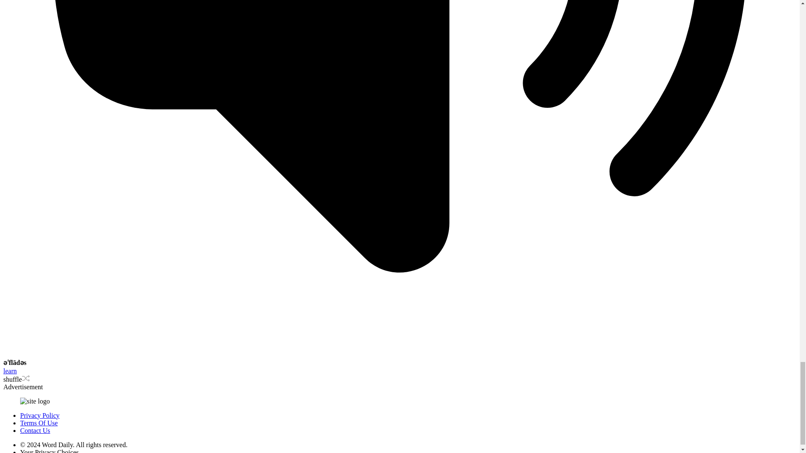 This screenshot has height=453, width=806. What do you see at coordinates (35, 430) in the screenshot?
I see `Contact Us` at bounding box center [35, 430].